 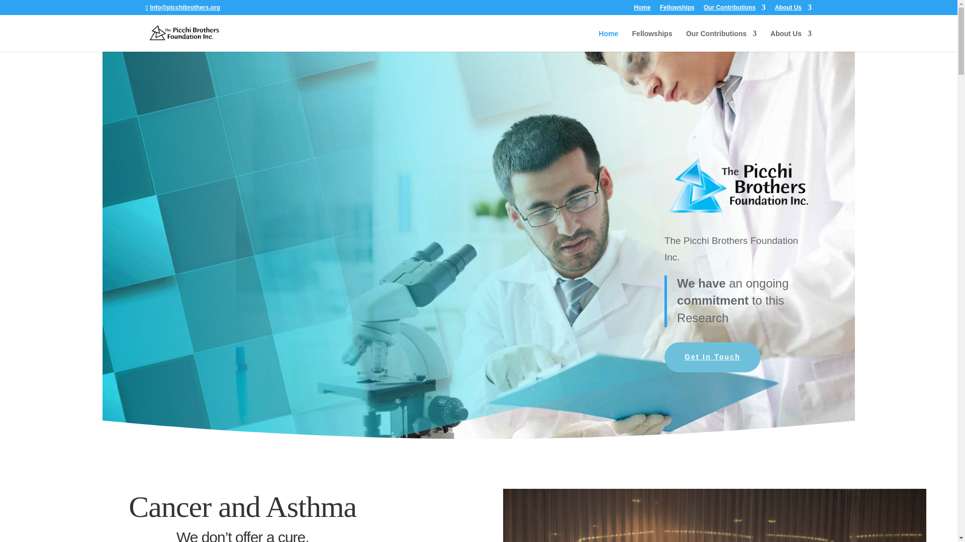 What do you see at coordinates (642, 10) in the screenshot?
I see `Home` at bounding box center [642, 10].